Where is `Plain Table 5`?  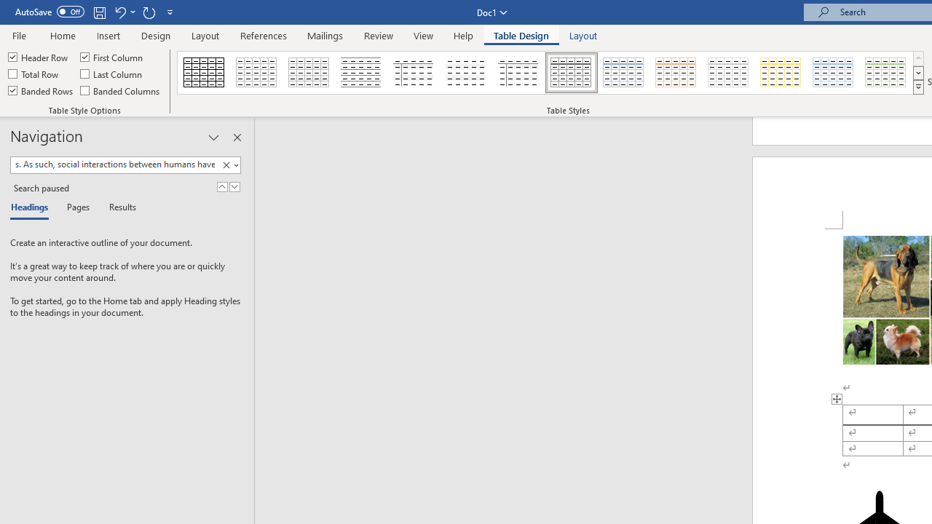
Plain Table 5 is located at coordinates (518, 73).